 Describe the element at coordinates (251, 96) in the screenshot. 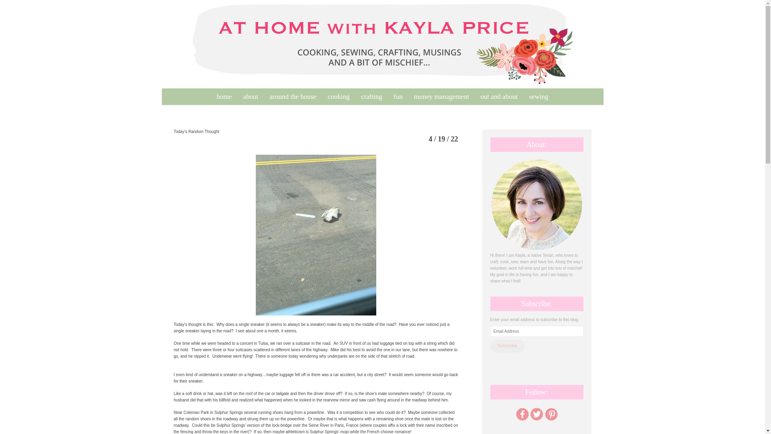

I see `about` at that location.